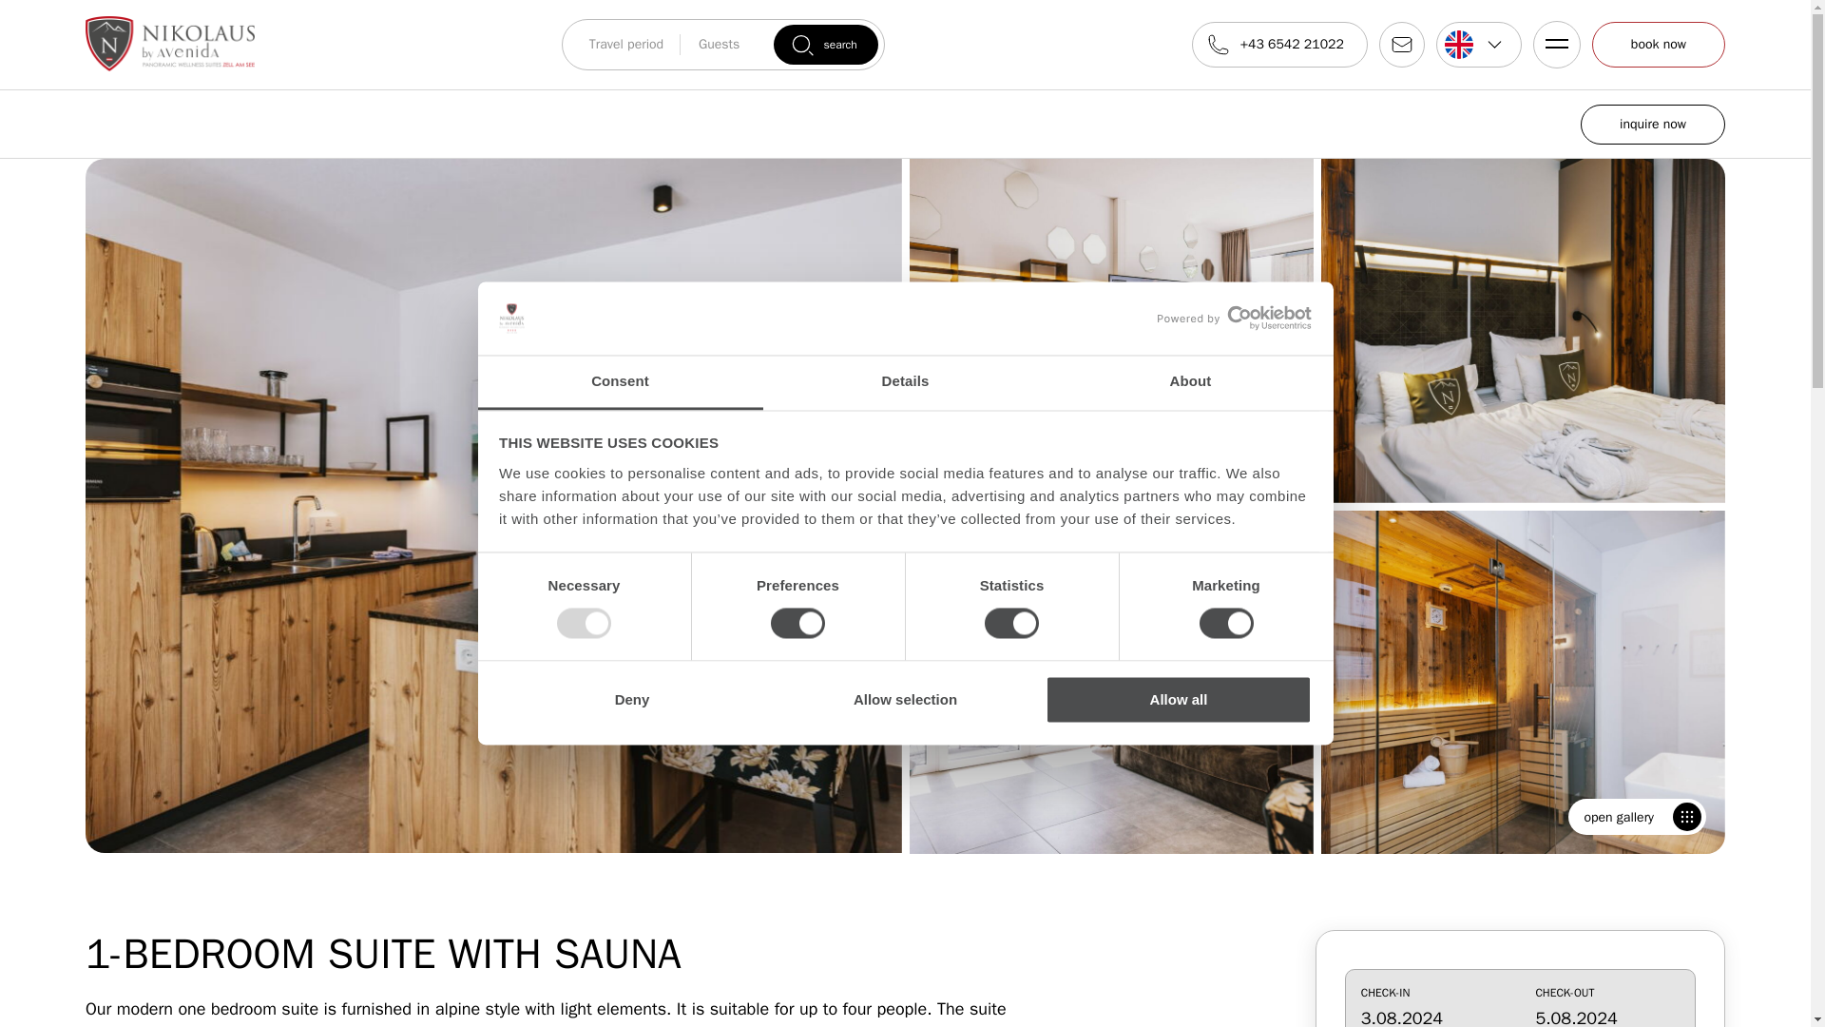 This screenshot has width=1825, height=1027. I want to click on customize search, so click(1520, 998).